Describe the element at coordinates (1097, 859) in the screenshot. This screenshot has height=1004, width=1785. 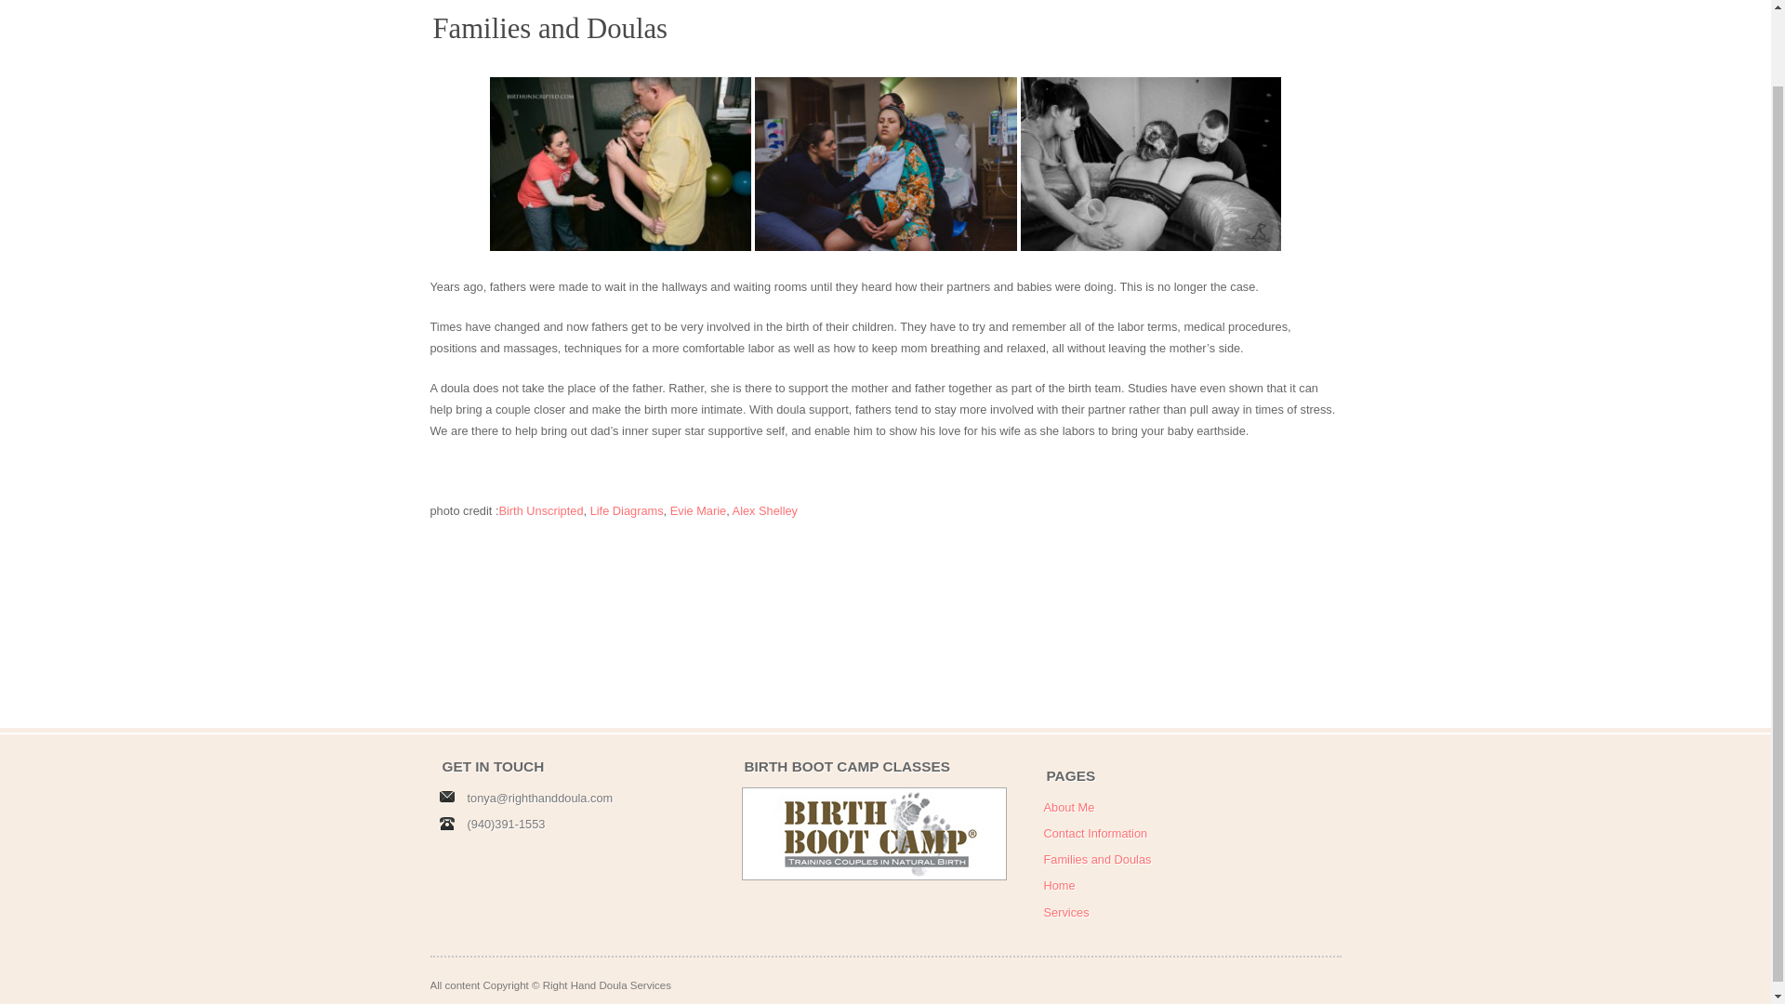
I see `Families and Doulas` at that location.